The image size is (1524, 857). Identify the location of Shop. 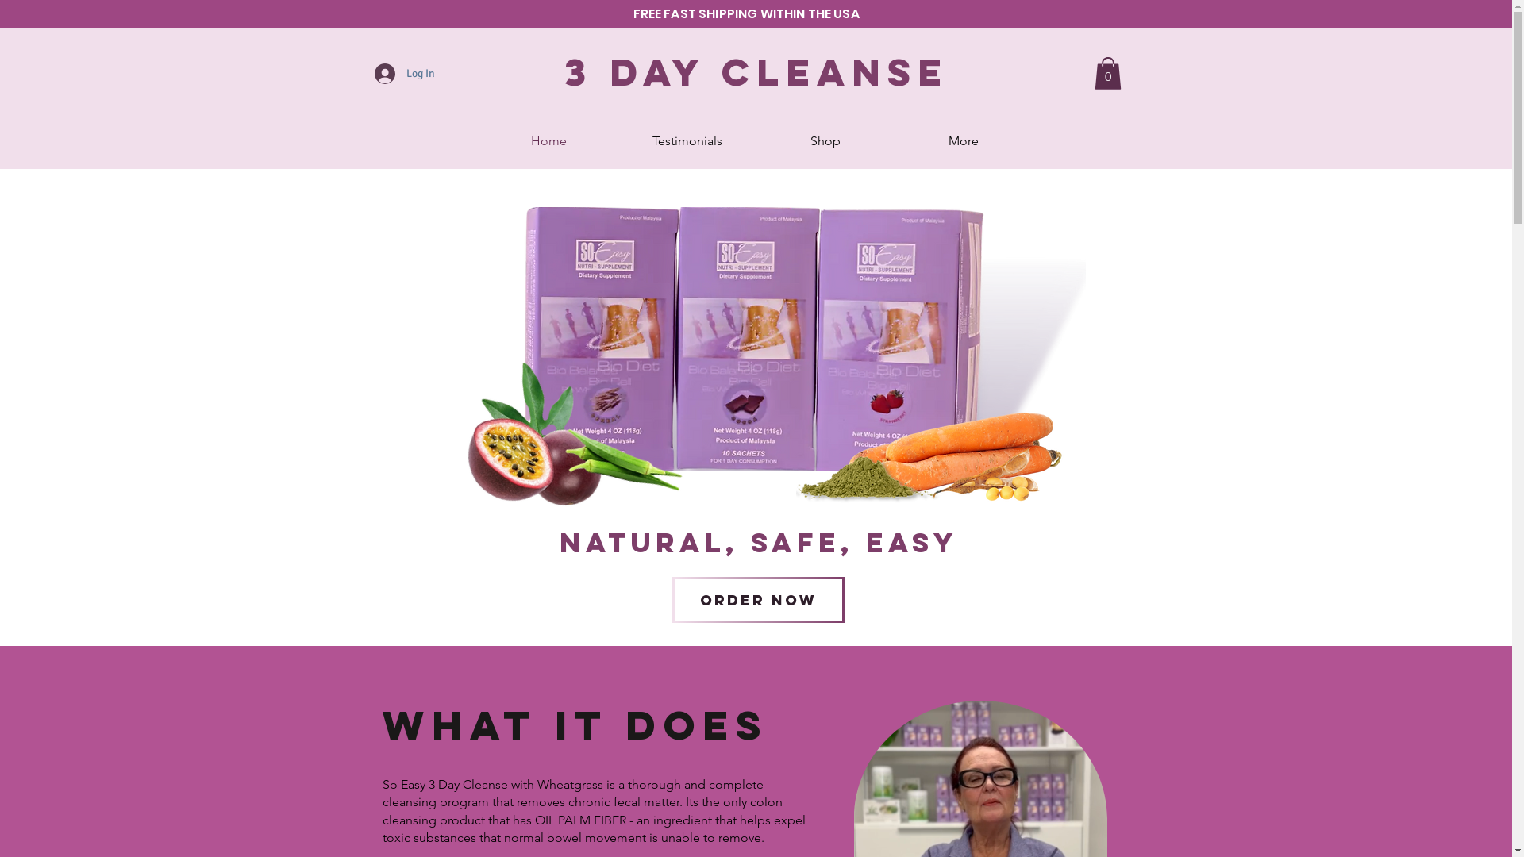
(825, 141).